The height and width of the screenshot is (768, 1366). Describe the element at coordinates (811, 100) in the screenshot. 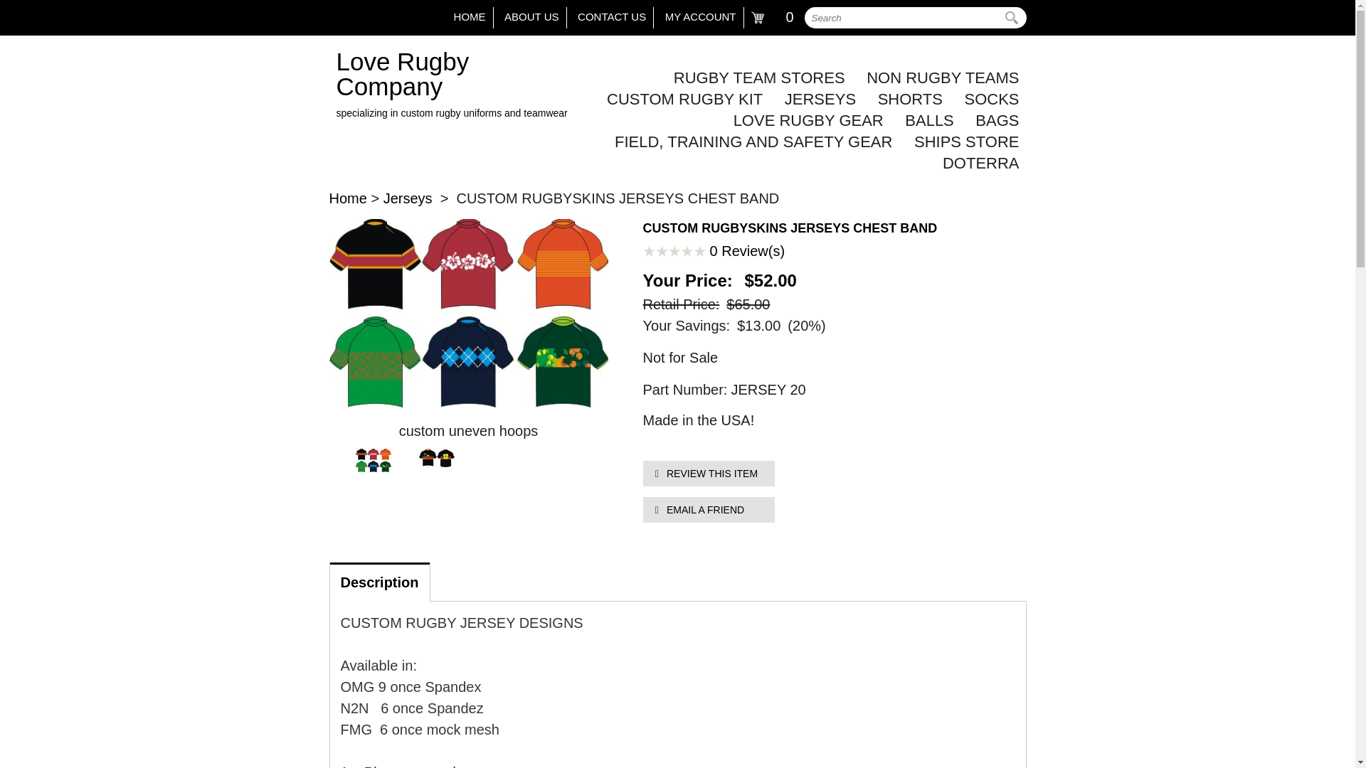

I see `JERSEYS` at that location.